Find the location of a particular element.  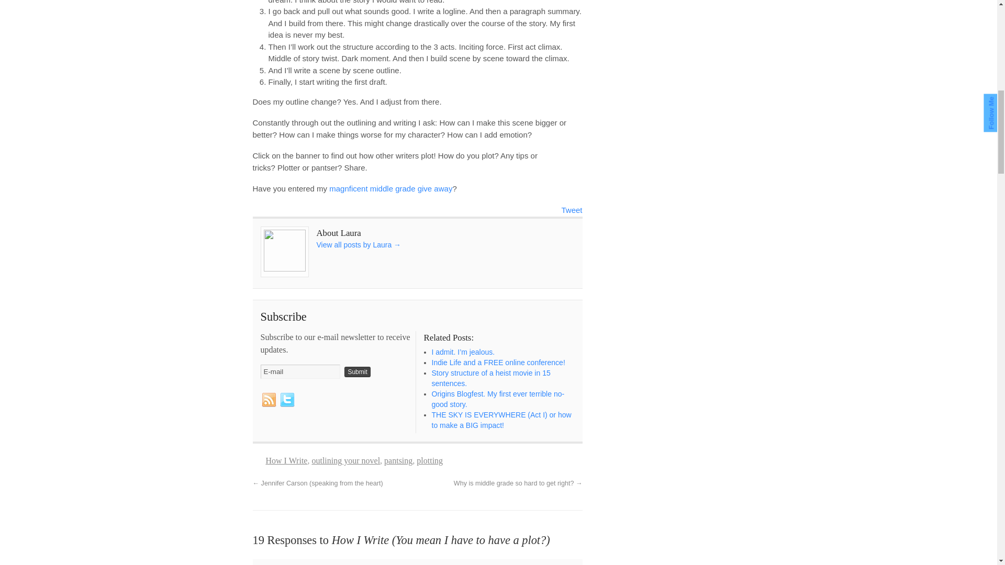

E-mail is located at coordinates (300, 371).